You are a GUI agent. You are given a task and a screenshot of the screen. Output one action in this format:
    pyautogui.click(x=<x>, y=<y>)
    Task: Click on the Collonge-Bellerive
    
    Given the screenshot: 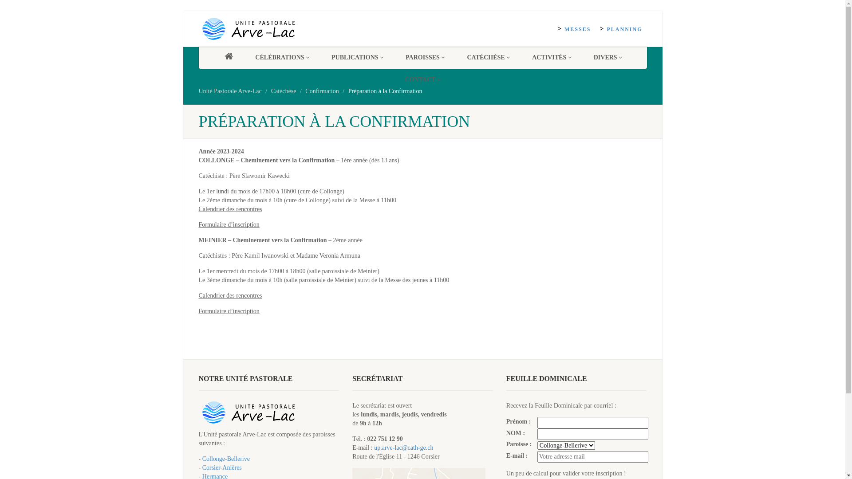 What is the action you would take?
    pyautogui.click(x=226, y=459)
    